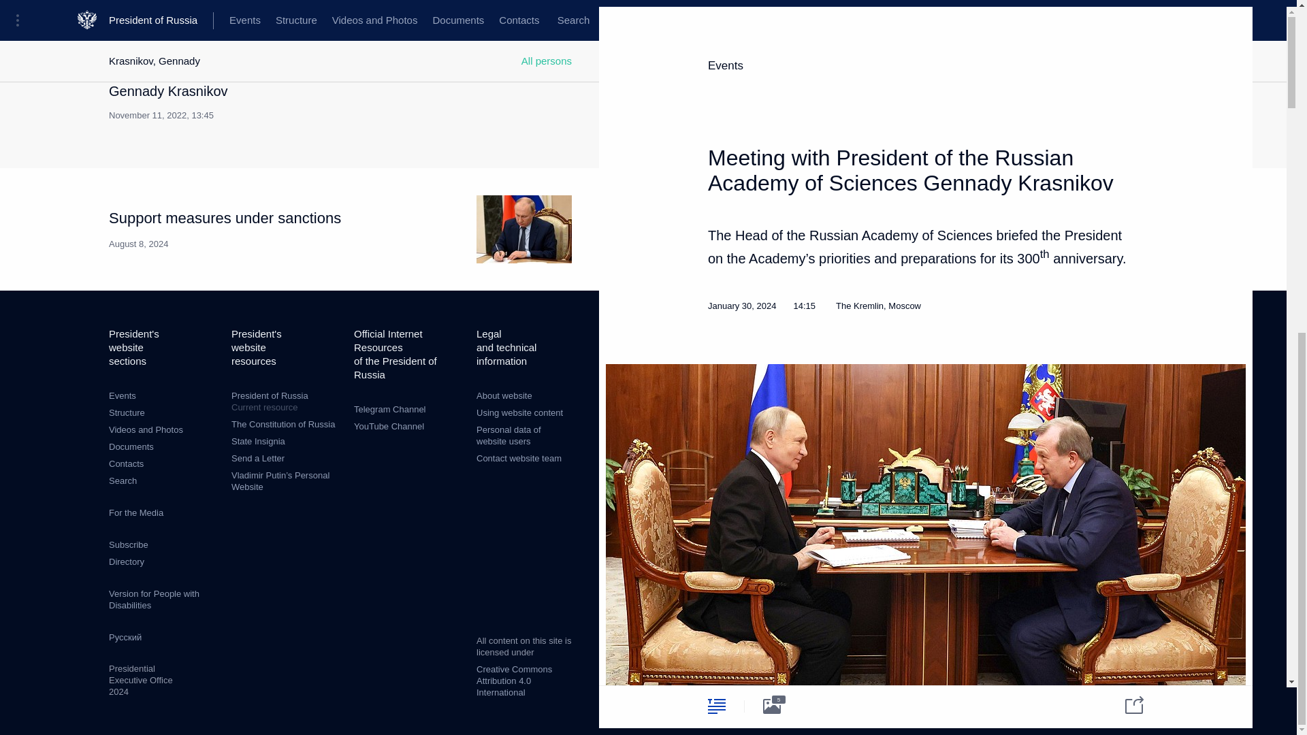  Describe the element at coordinates (154, 600) in the screenshot. I see `Version for People with Disabilities` at that location.